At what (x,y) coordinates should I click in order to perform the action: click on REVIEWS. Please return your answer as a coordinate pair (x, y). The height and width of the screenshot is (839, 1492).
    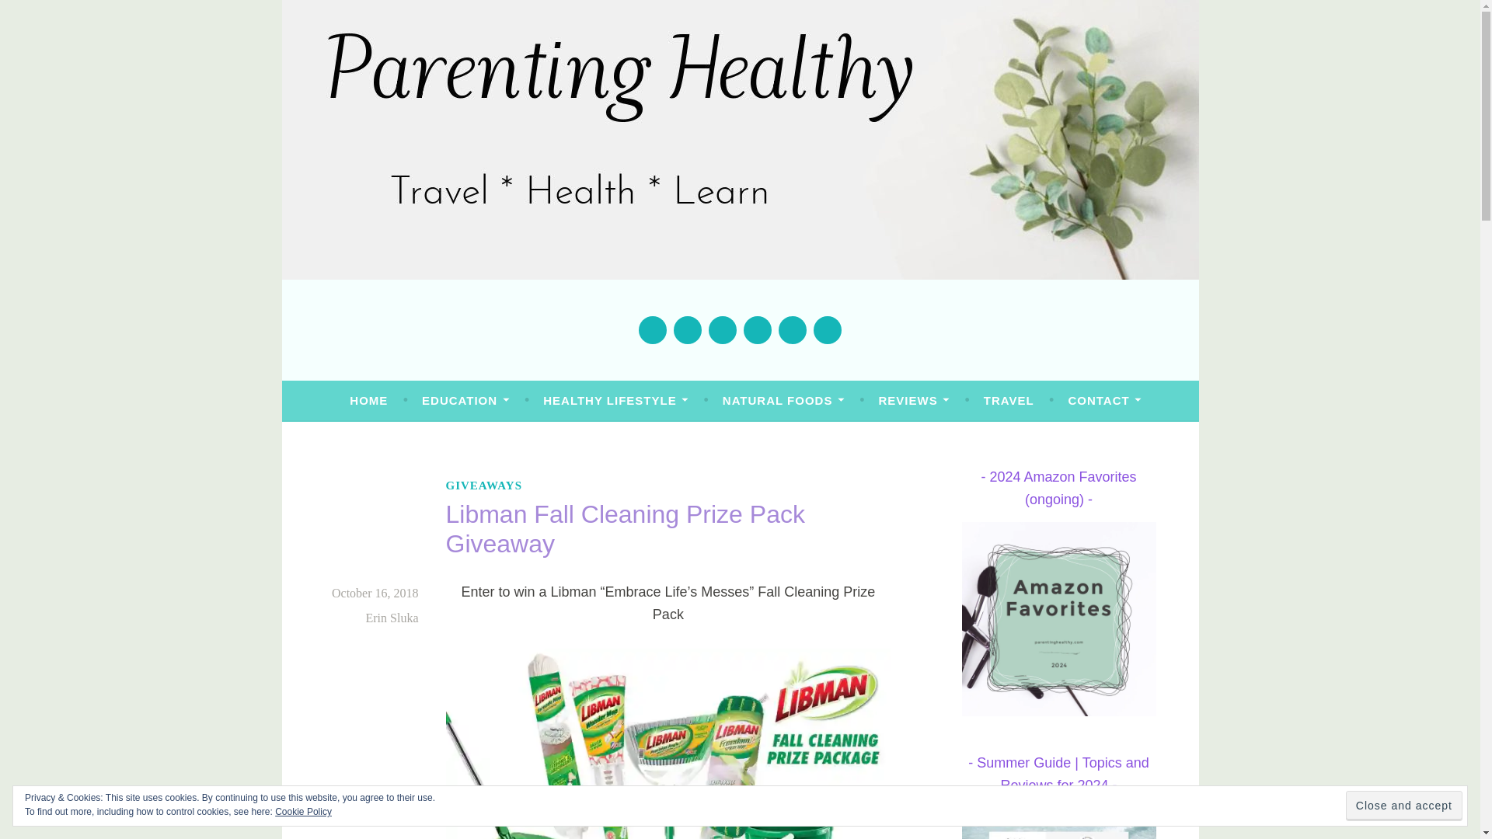
    Looking at the image, I should click on (914, 400).